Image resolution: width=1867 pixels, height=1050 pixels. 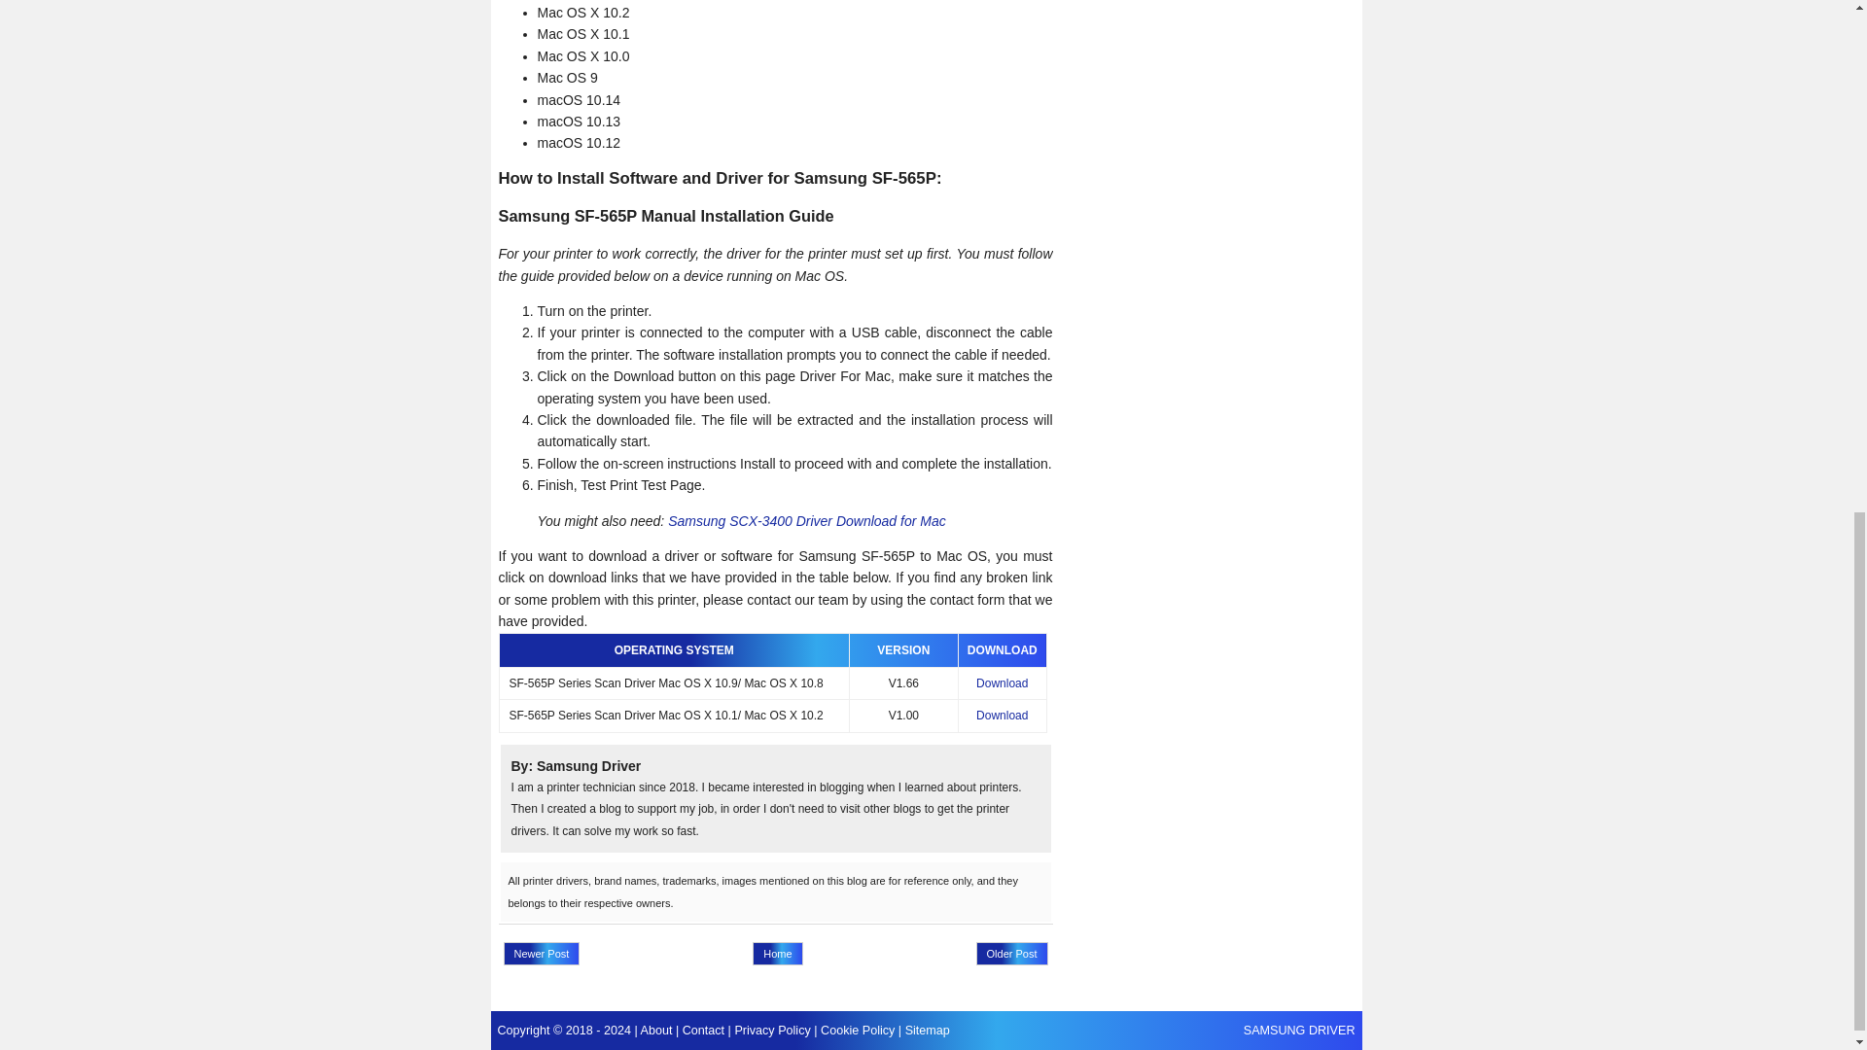 What do you see at coordinates (703, 1031) in the screenshot?
I see `Contact` at bounding box center [703, 1031].